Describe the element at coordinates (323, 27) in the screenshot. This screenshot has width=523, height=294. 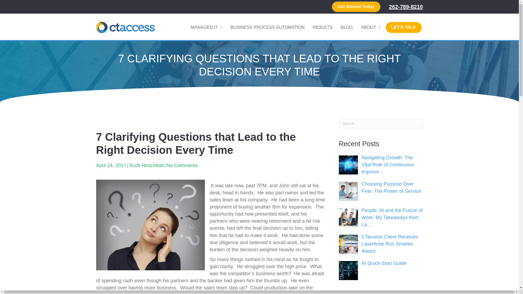
I see `RESULTS` at that location.